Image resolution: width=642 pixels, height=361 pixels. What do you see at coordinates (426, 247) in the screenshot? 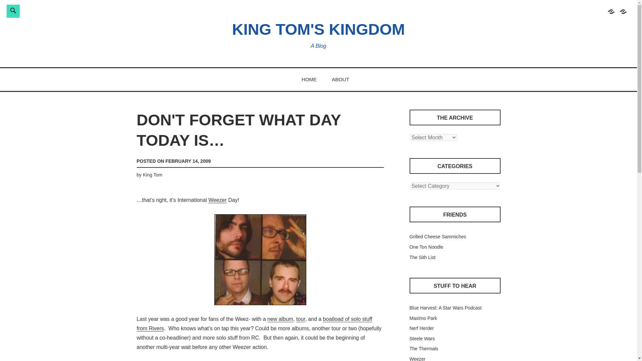
I see `One Ton Noodle` at bounding box center [426, 247].